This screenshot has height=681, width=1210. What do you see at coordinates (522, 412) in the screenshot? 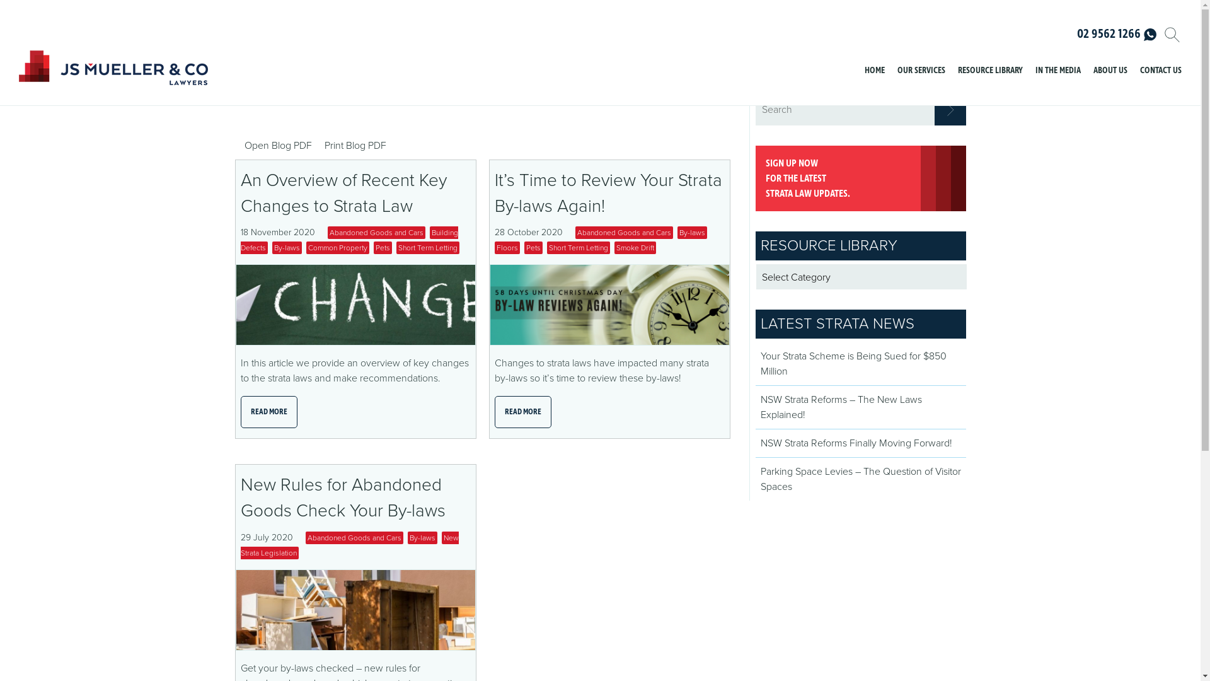
I see `READ MORE` at bounding box center [522, 412].